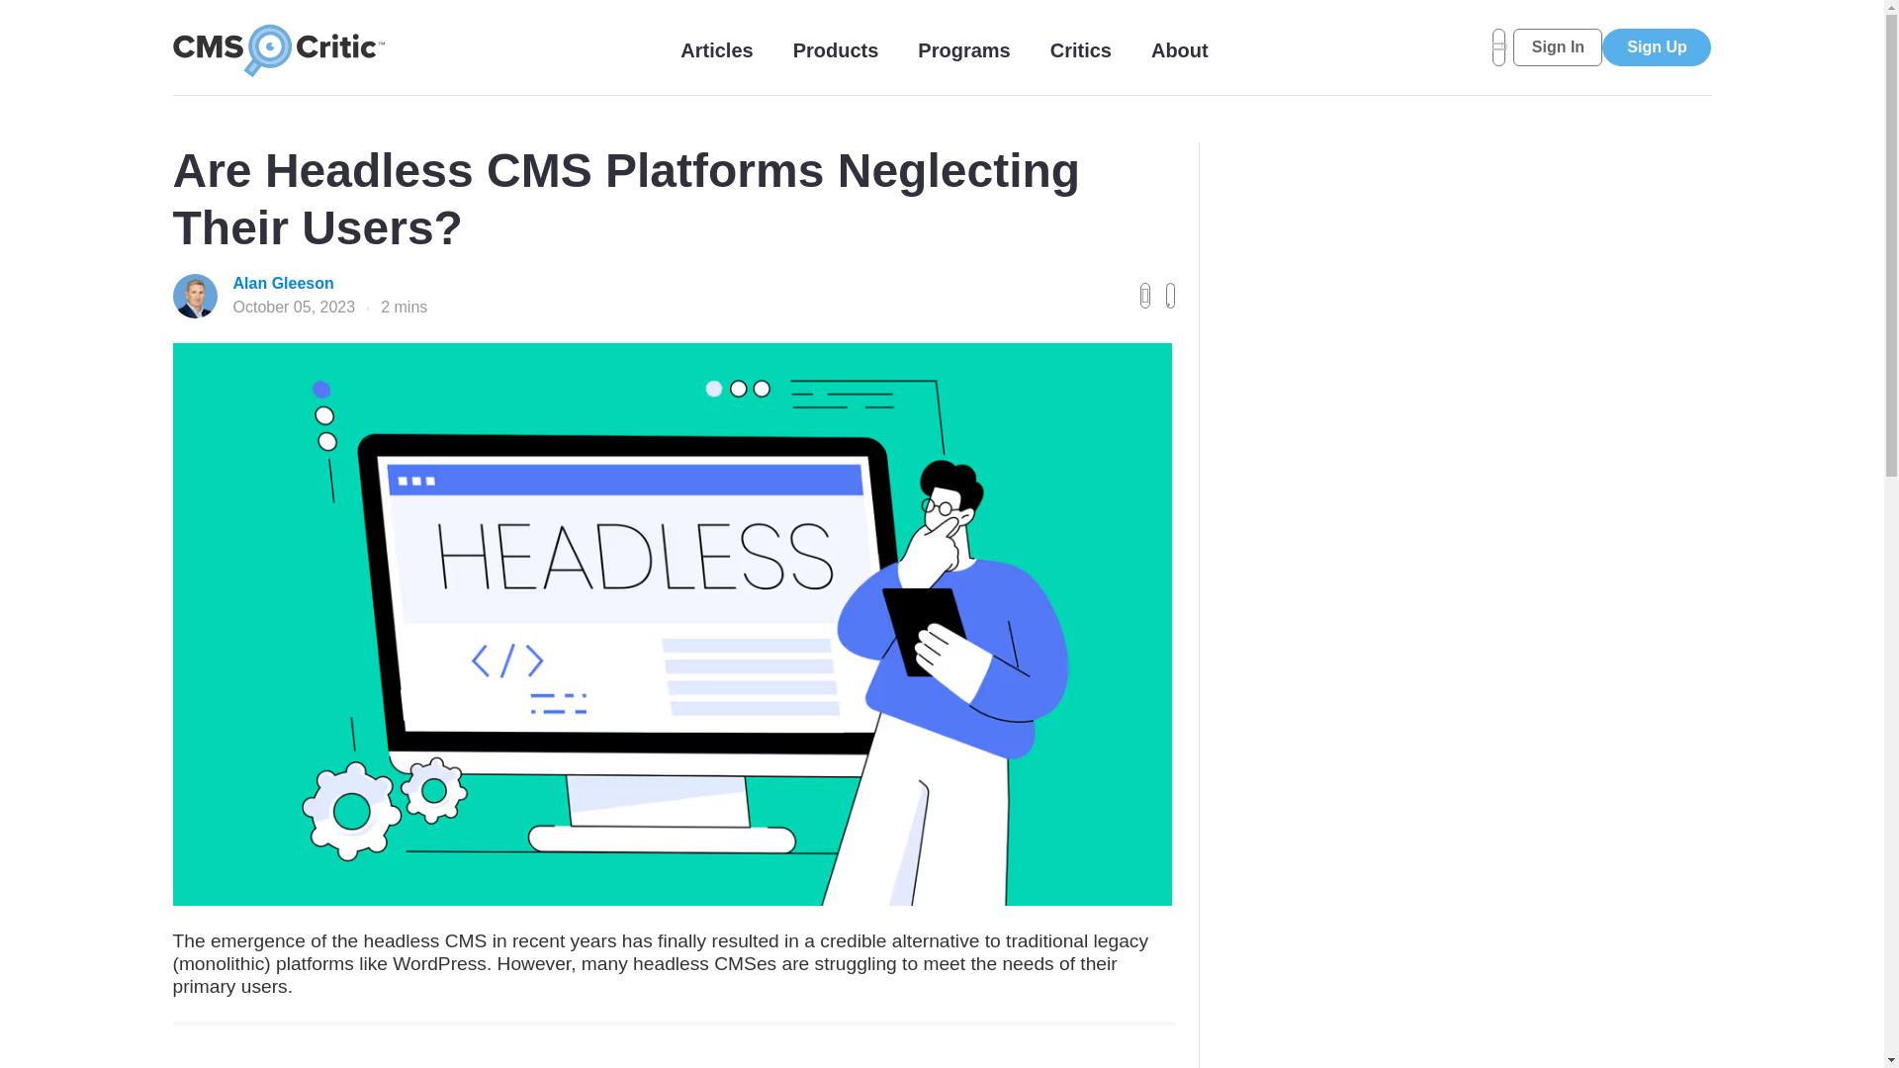 The image size is (1899, 1068). What do you see at coordinates (330, 284) in the screenshot?
I see `Alan Gleeson` at bounding box center [330, 284].